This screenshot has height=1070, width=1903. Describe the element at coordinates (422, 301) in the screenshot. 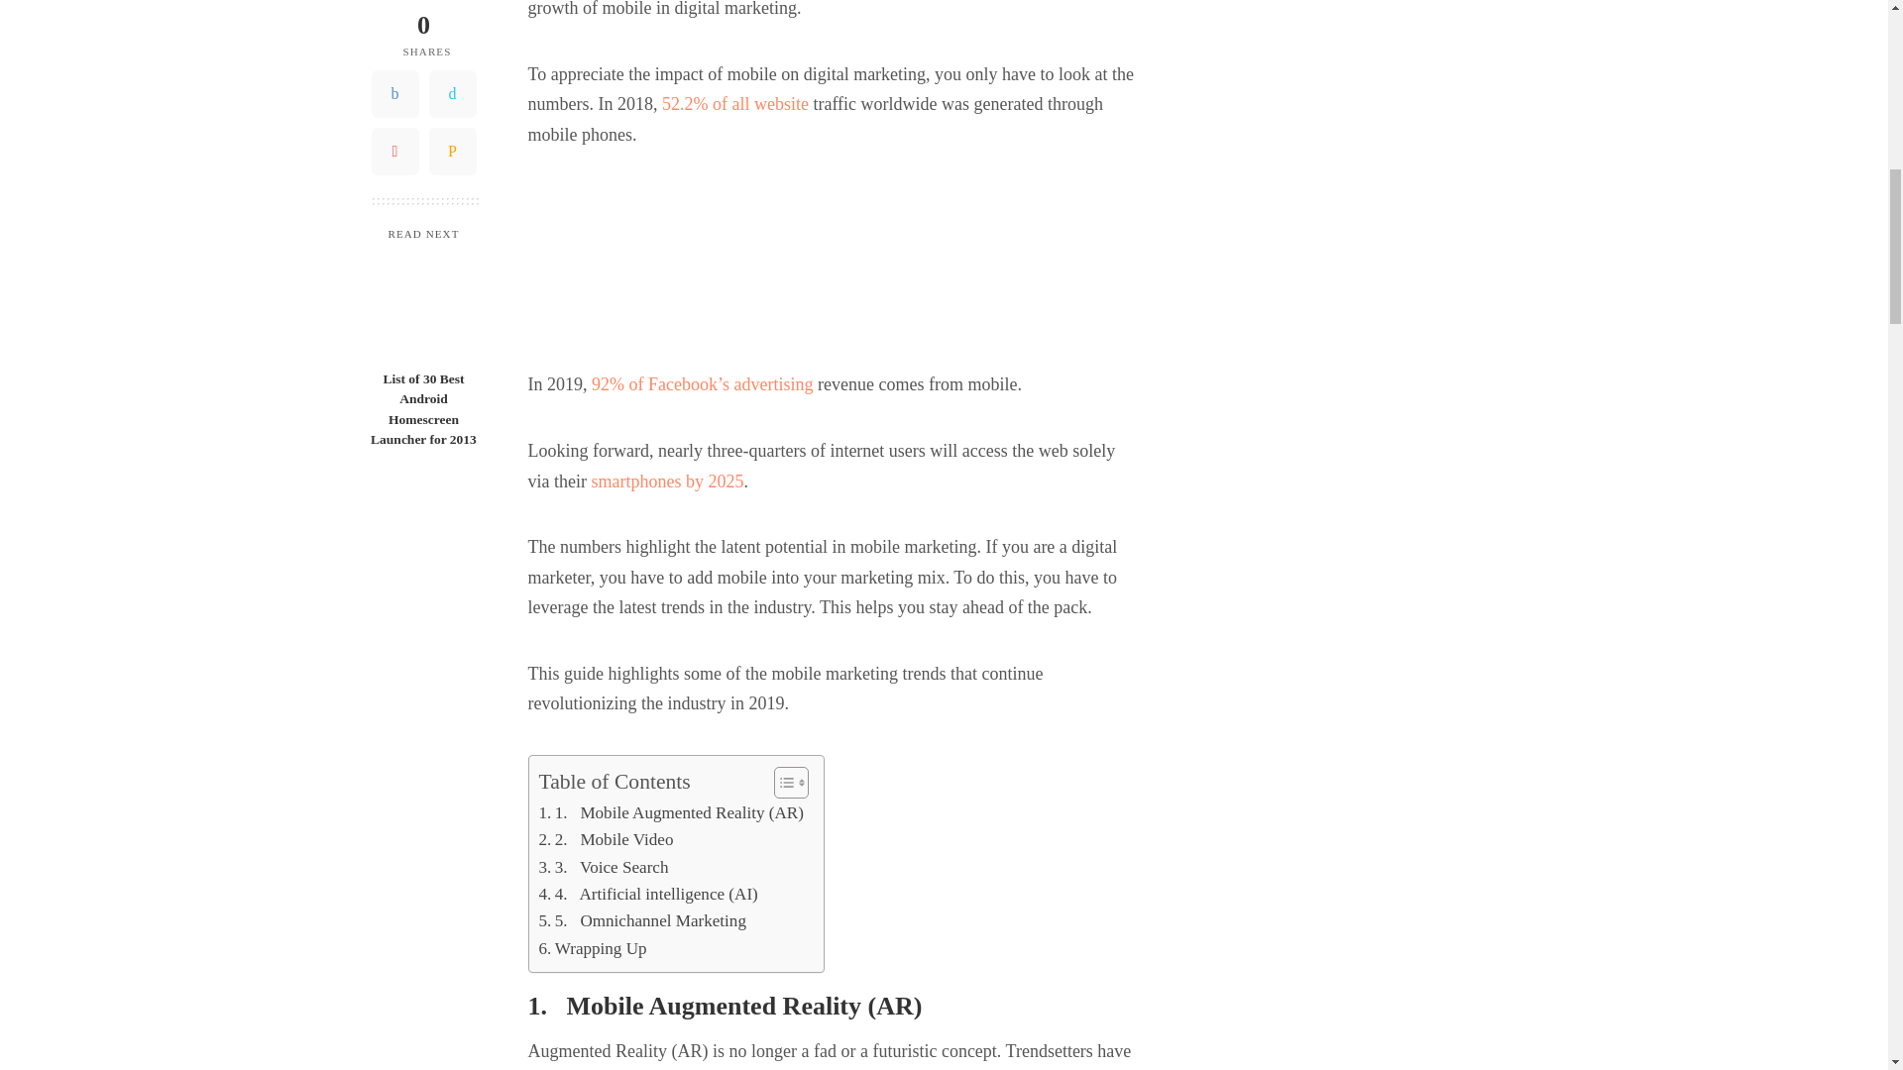

I see `List of 30 Best Android Homescreen Launcher for 2013` at that location.